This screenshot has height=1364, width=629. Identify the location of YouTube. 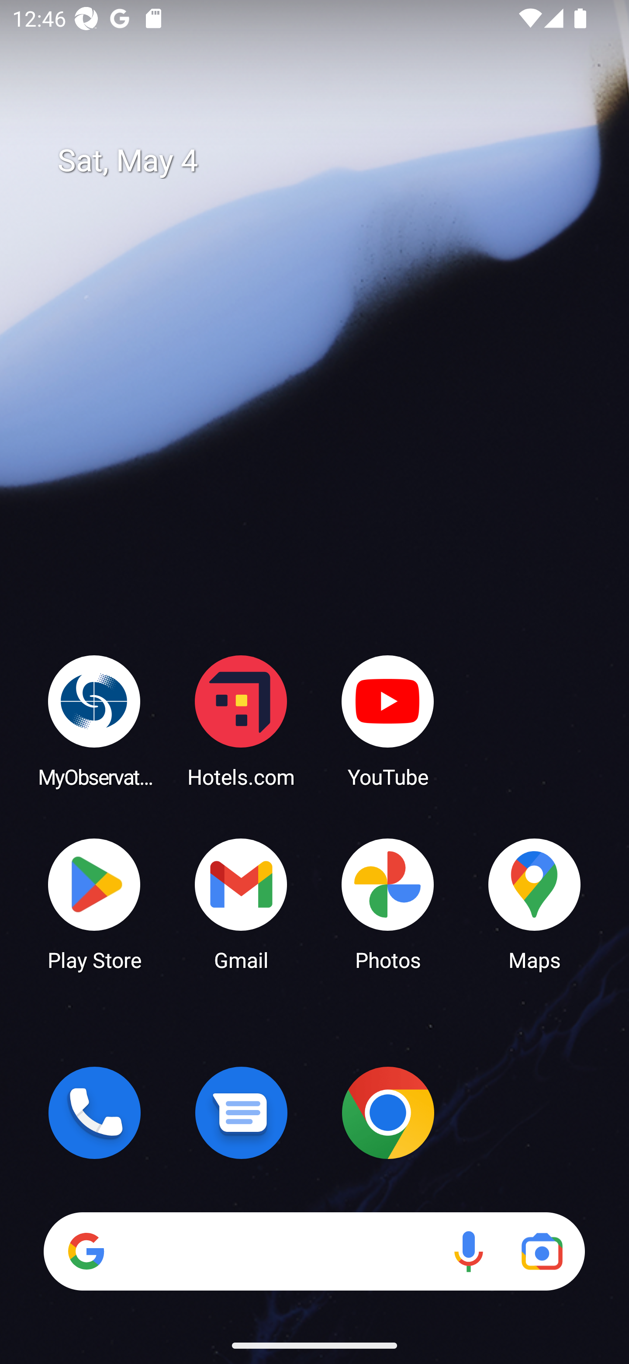
(388, 720).